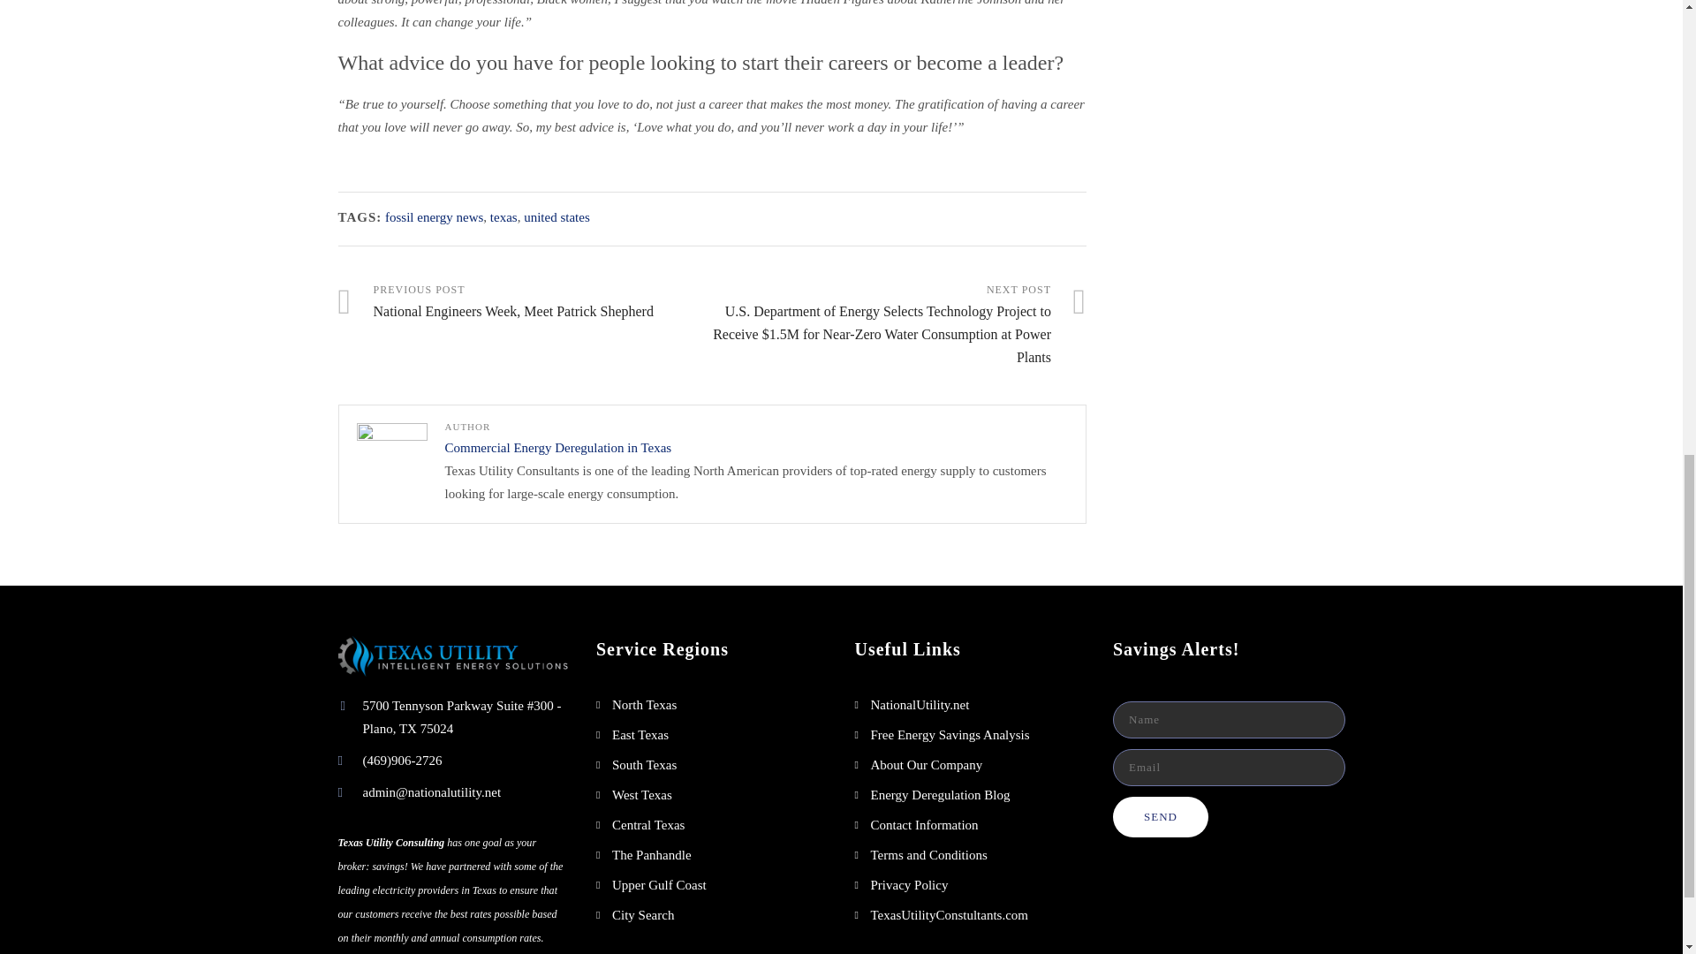  Describe the element at coordinates (556, 216) in the screenshot. I see `City Search` at that location.